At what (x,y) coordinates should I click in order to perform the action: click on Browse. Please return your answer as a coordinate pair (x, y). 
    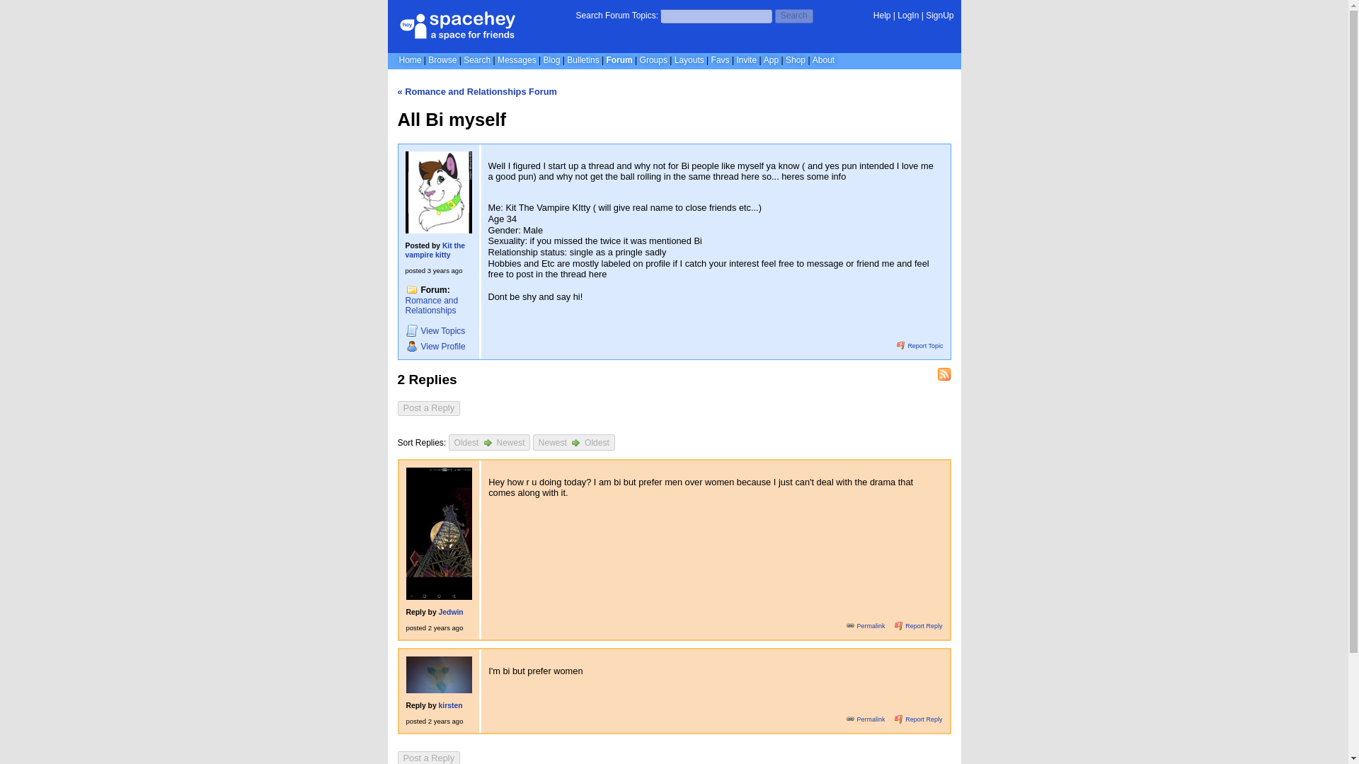
    Looking at the image, I should click on (442, 59).